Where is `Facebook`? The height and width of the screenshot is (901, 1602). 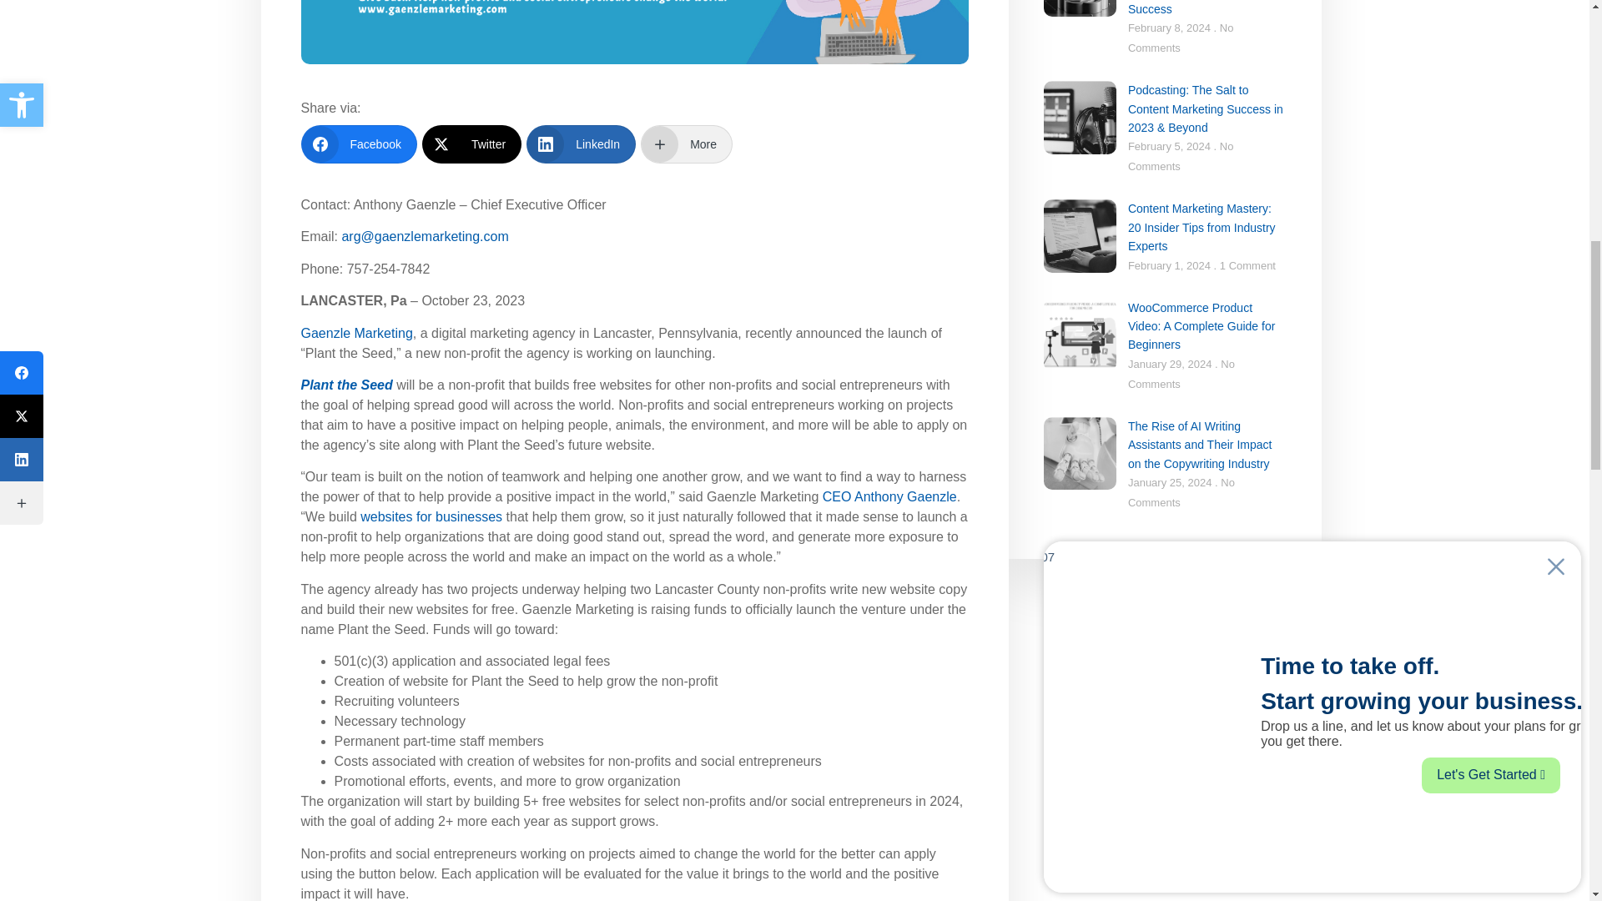 Facebook is located at coordinates (359, 143).